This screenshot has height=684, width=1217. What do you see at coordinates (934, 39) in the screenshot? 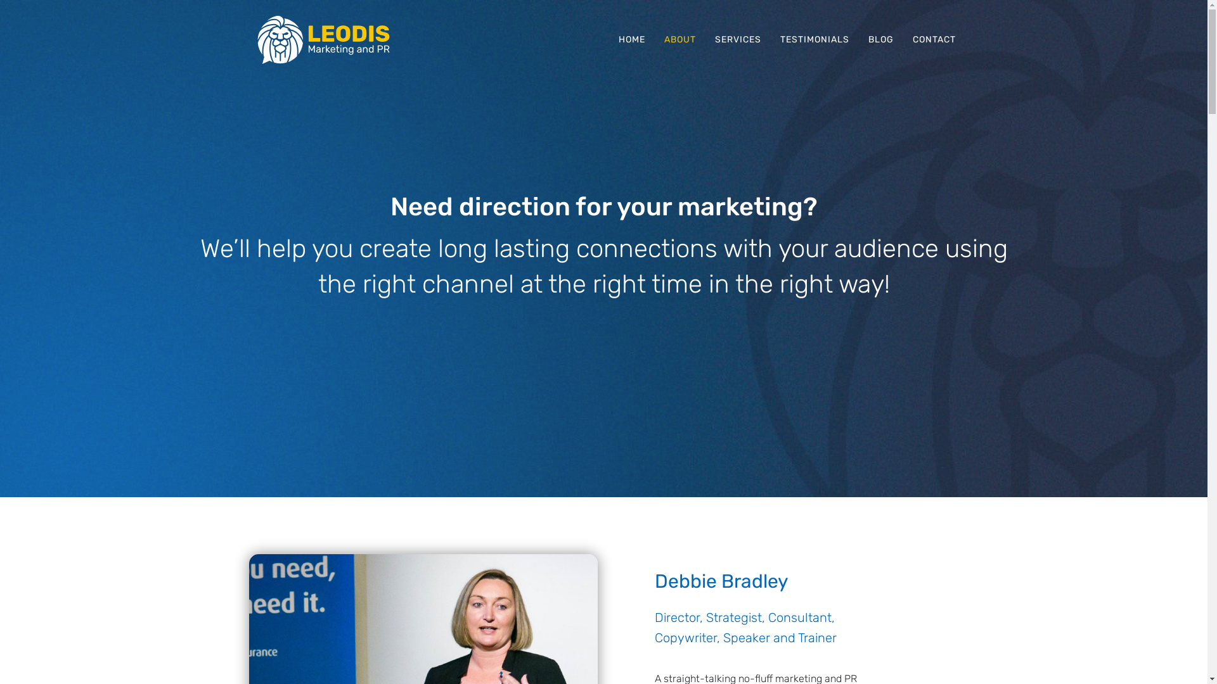
I see `CONTACT` at bounding box center [934, 39].